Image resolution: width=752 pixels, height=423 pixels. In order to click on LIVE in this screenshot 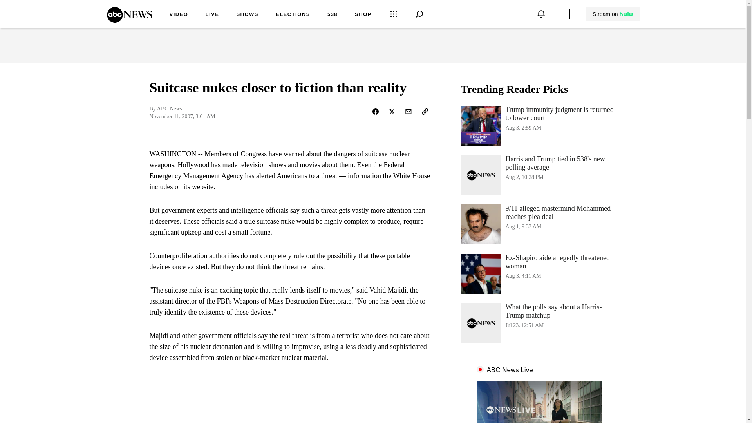, I will do `click(179, 15)`.